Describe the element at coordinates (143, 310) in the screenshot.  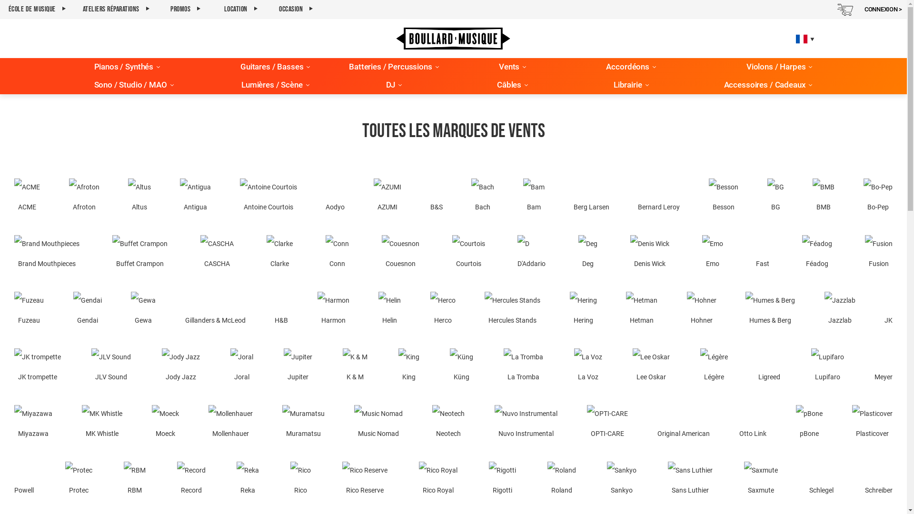
I see `Gewa` at that location.